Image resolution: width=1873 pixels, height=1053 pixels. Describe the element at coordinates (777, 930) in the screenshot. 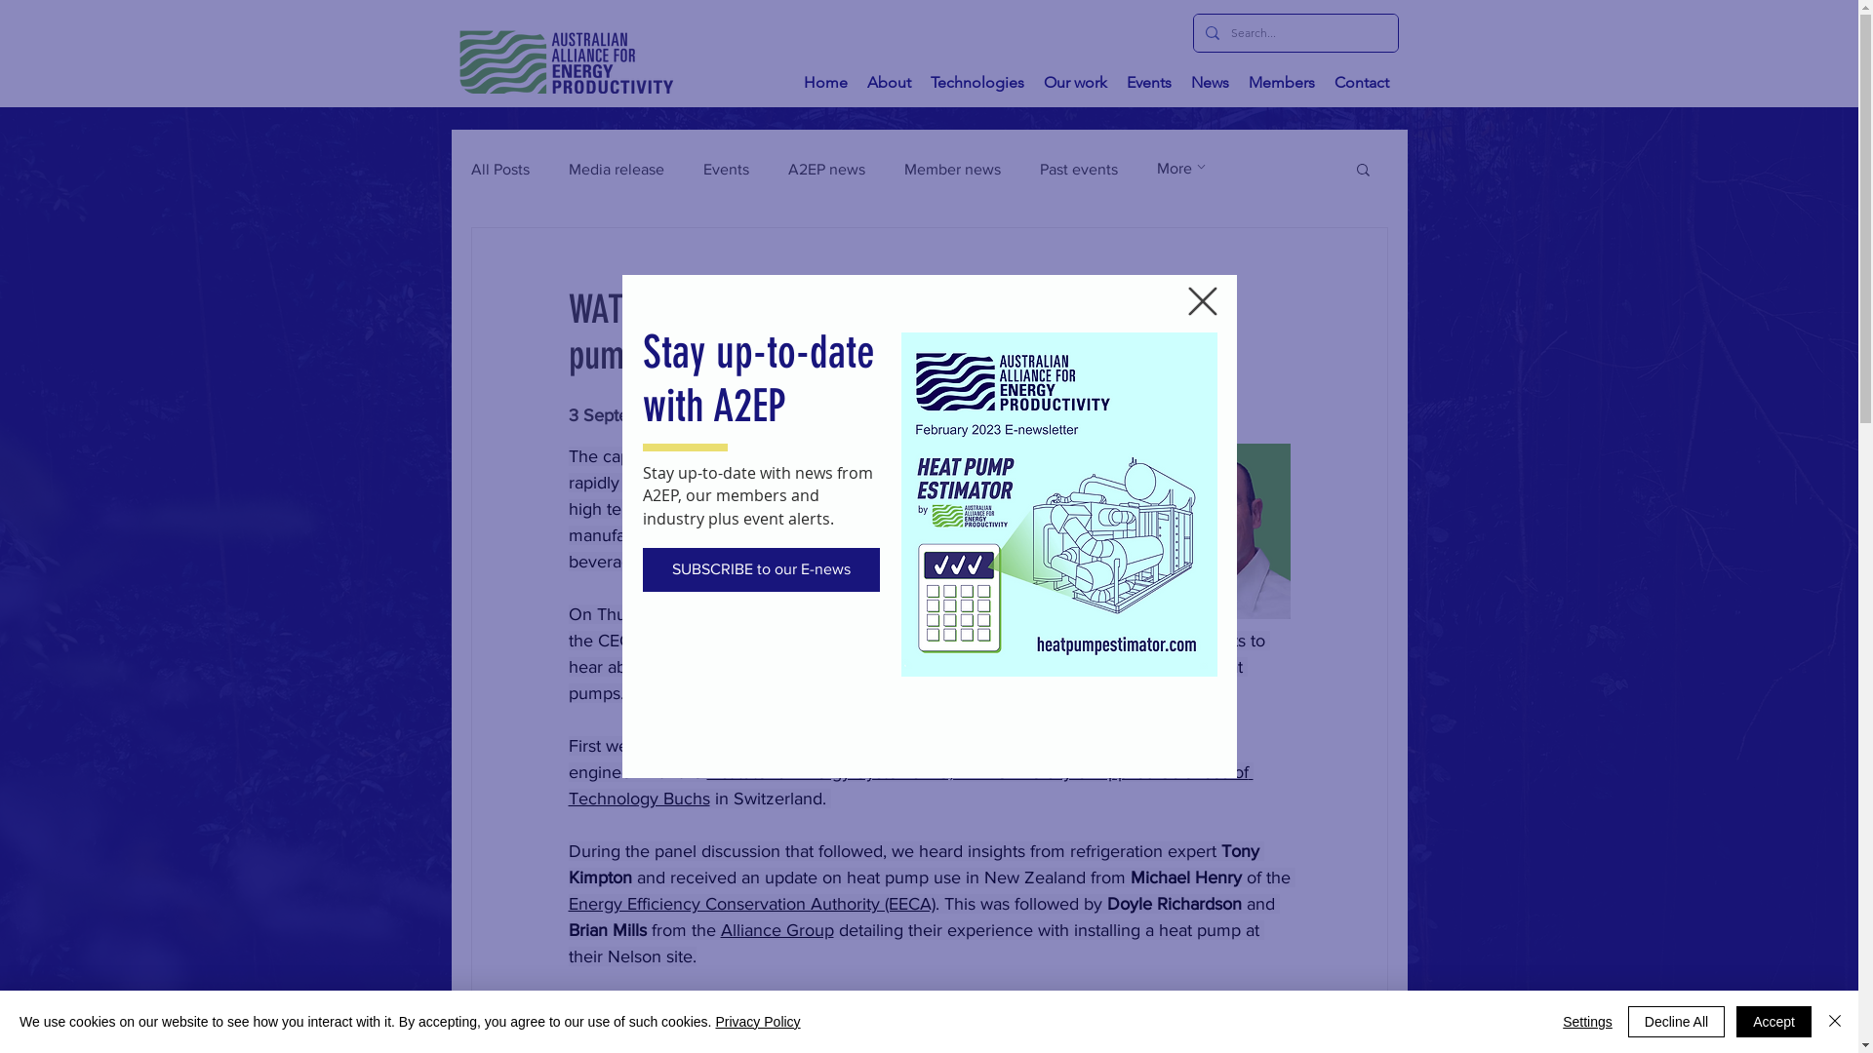

I see `Alliance Group` at that location.